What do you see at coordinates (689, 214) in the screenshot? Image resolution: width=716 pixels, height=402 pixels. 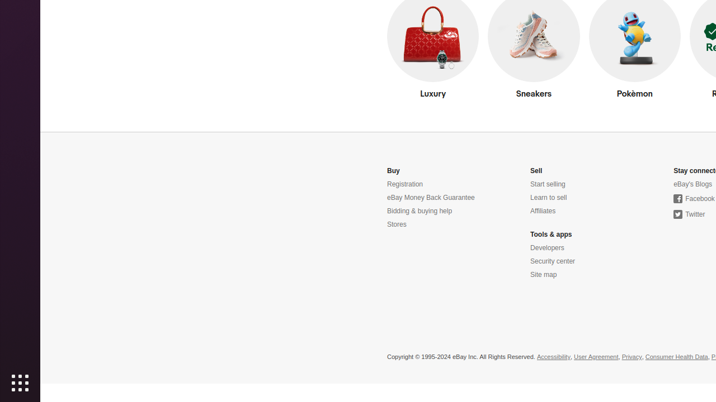 I see `Twitter` at bounding box center [689, 214].